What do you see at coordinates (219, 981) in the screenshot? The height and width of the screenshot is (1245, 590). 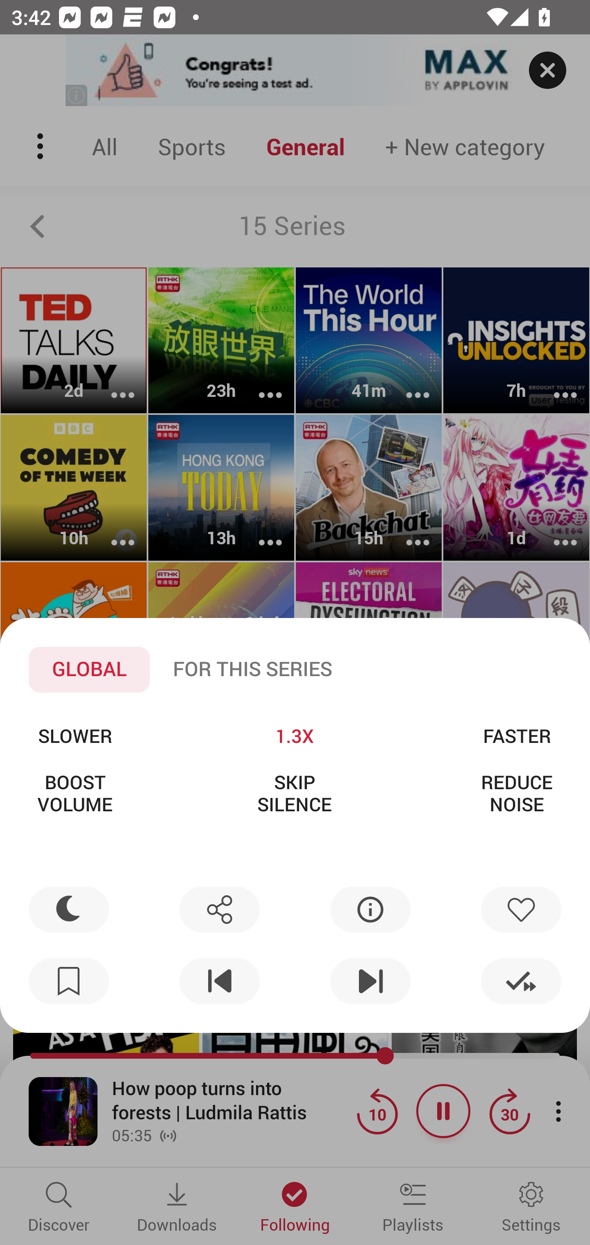 I see `Previous` at bounding box center [219, 981].